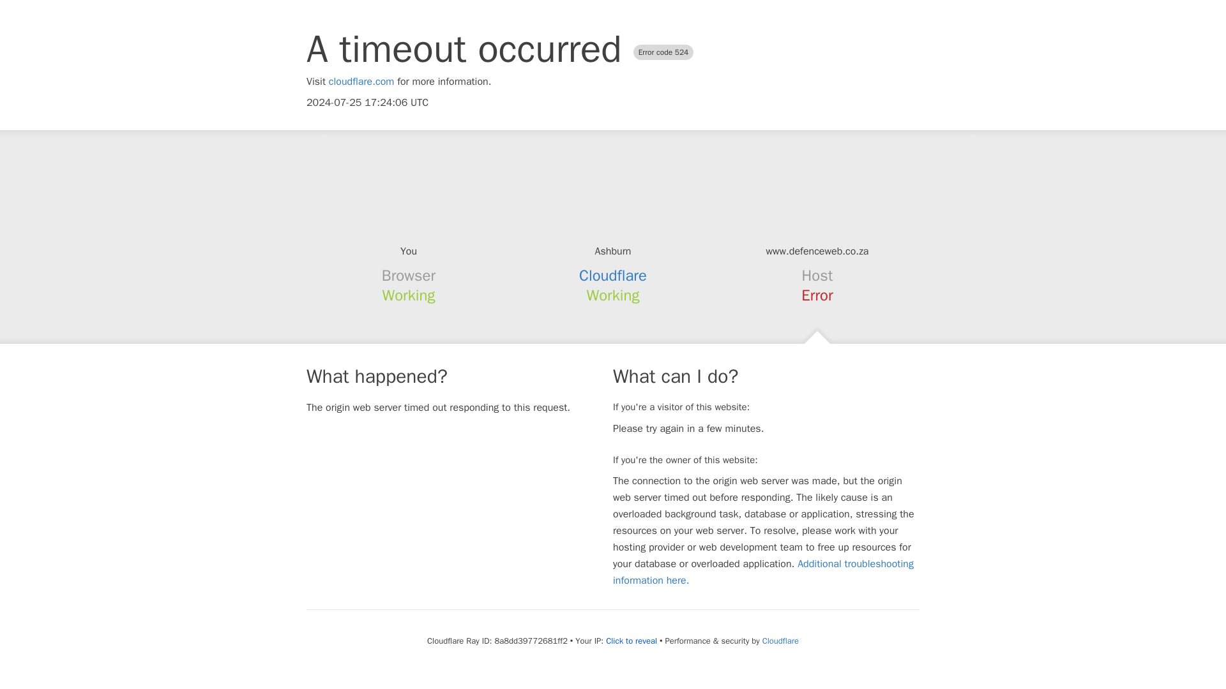 The image size is (1226, 689). I want to click on Click to reveal, so click(631, 641).